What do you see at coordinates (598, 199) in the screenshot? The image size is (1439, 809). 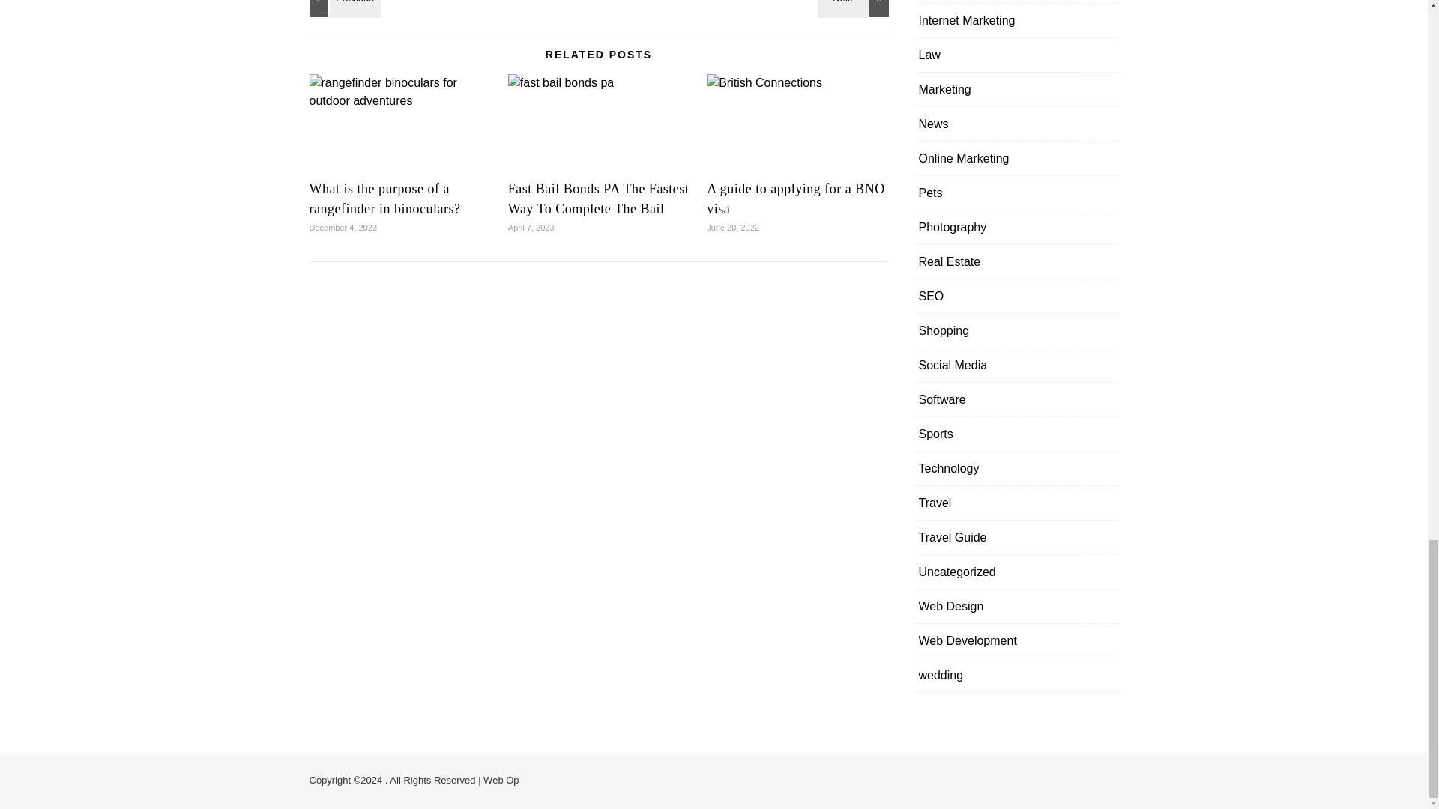 I see `Fast Bail Bonds PA The Fastest Way To Complete The Bail` at bounding box center [598, 199].